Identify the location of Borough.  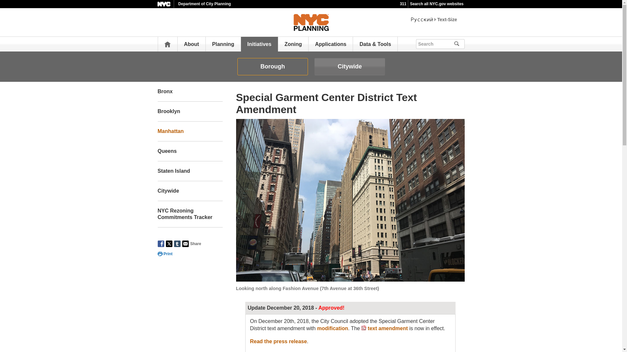
(272, 66).